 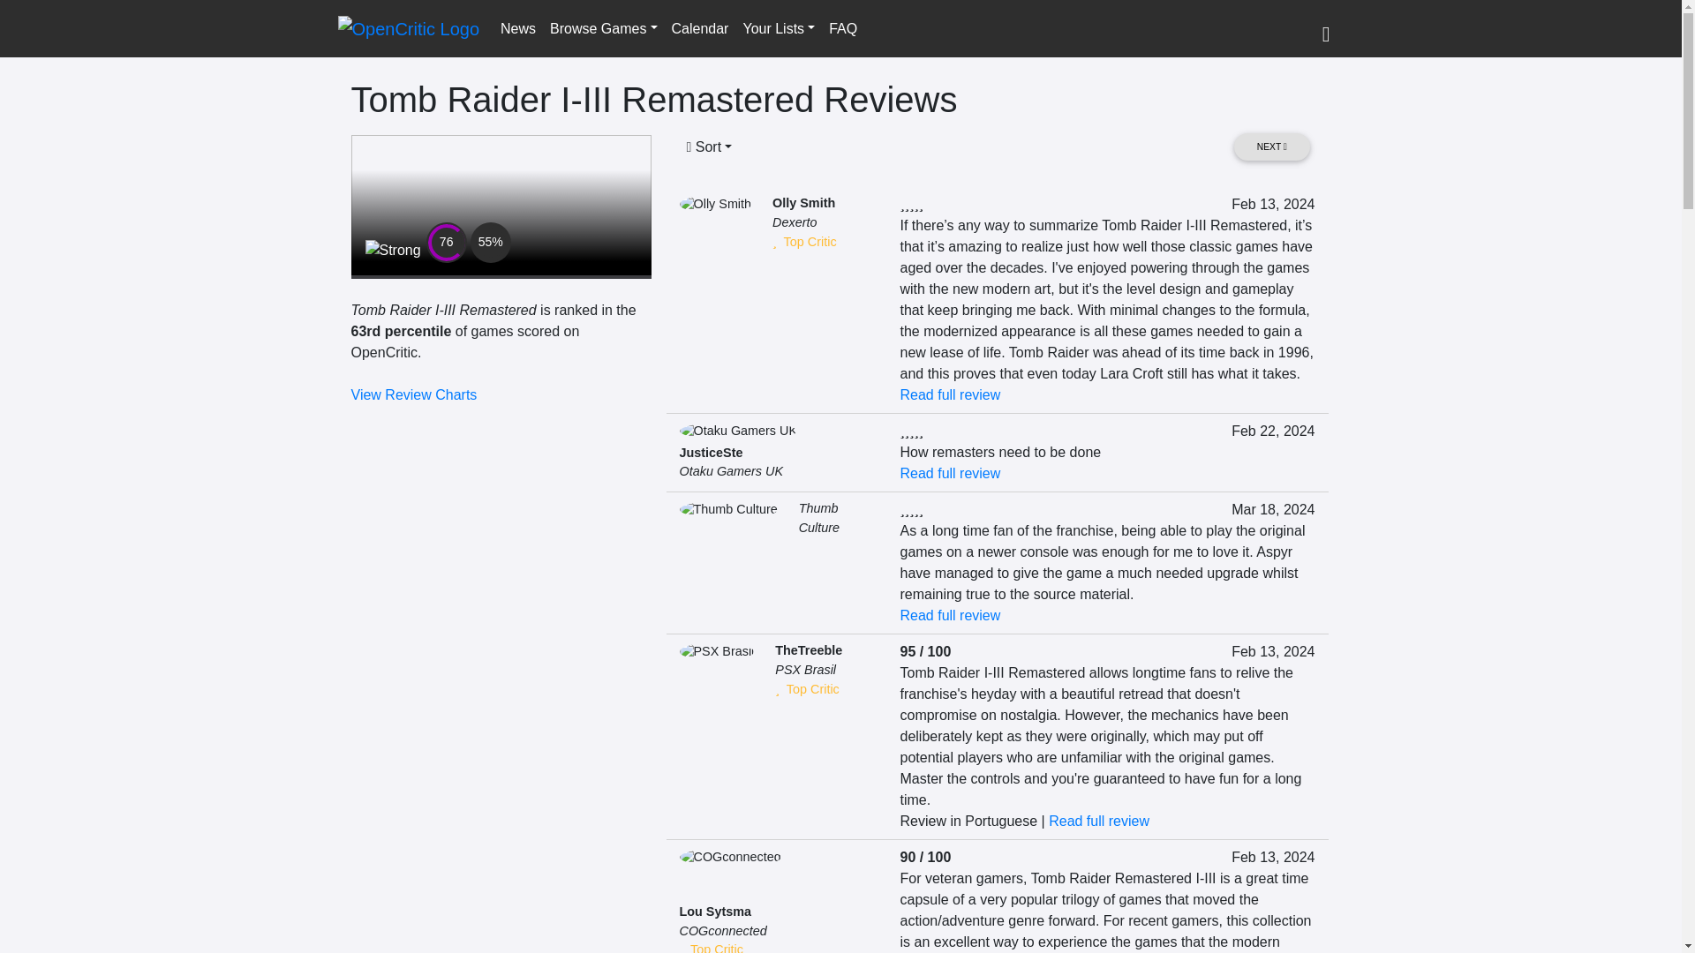 I want to click on FAQ, so click(x=843, y=27).